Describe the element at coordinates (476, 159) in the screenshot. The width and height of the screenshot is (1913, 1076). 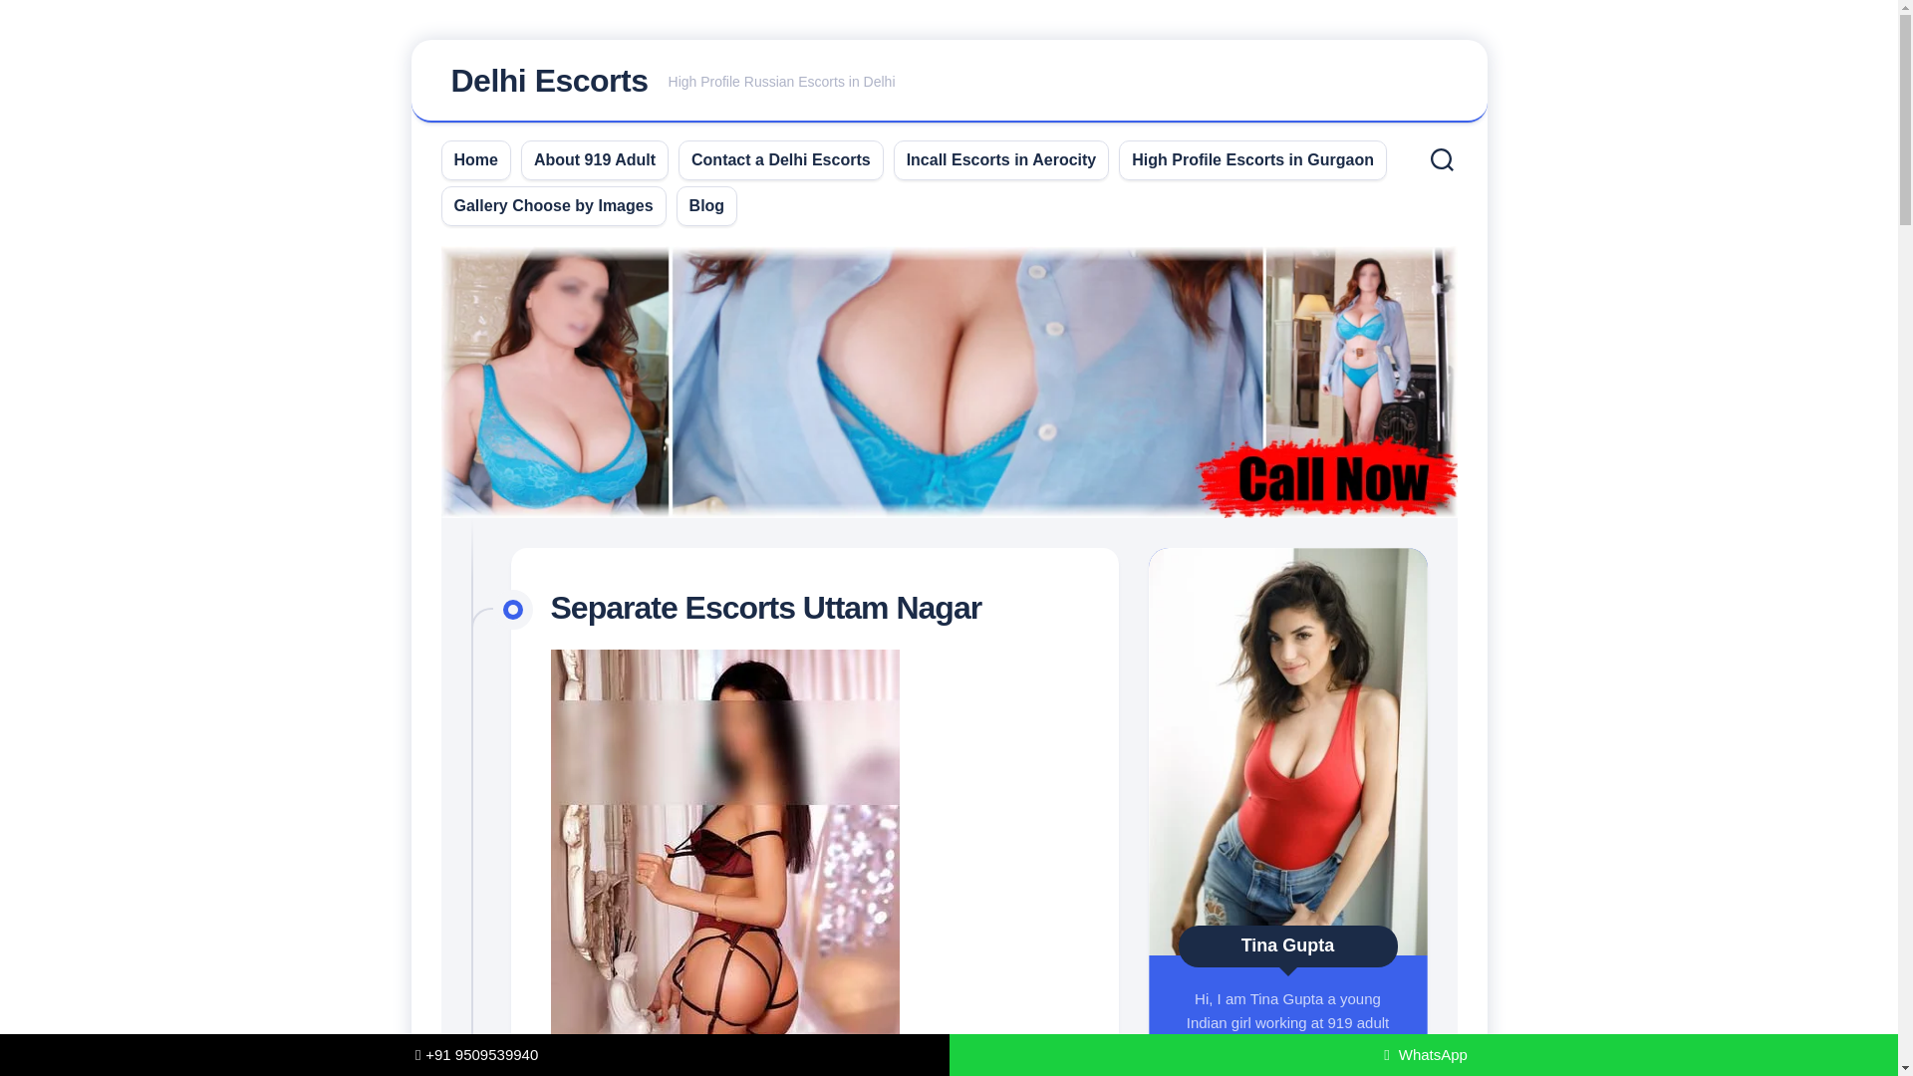
I see `Contact a Delhi Escorts` at that location.